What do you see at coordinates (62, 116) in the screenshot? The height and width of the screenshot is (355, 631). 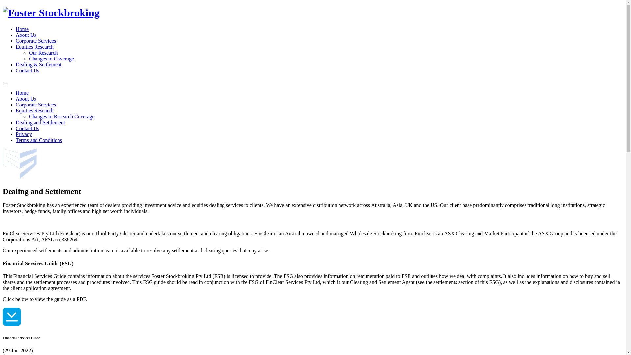 I see `Changes to Research Coverage` at bounding box center [62, 116].